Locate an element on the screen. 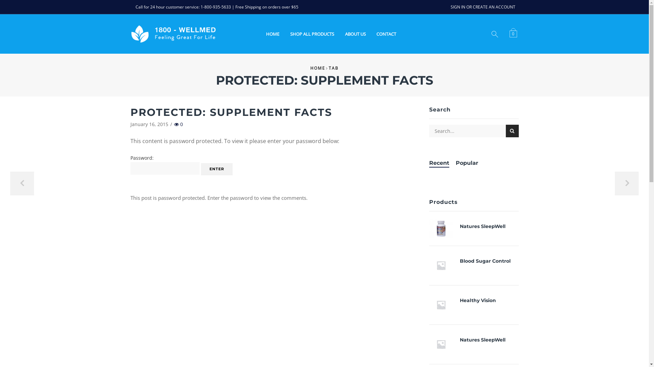 The width and height of the screenshot is (654, 367). Recent is located at coordinates (439, 163).